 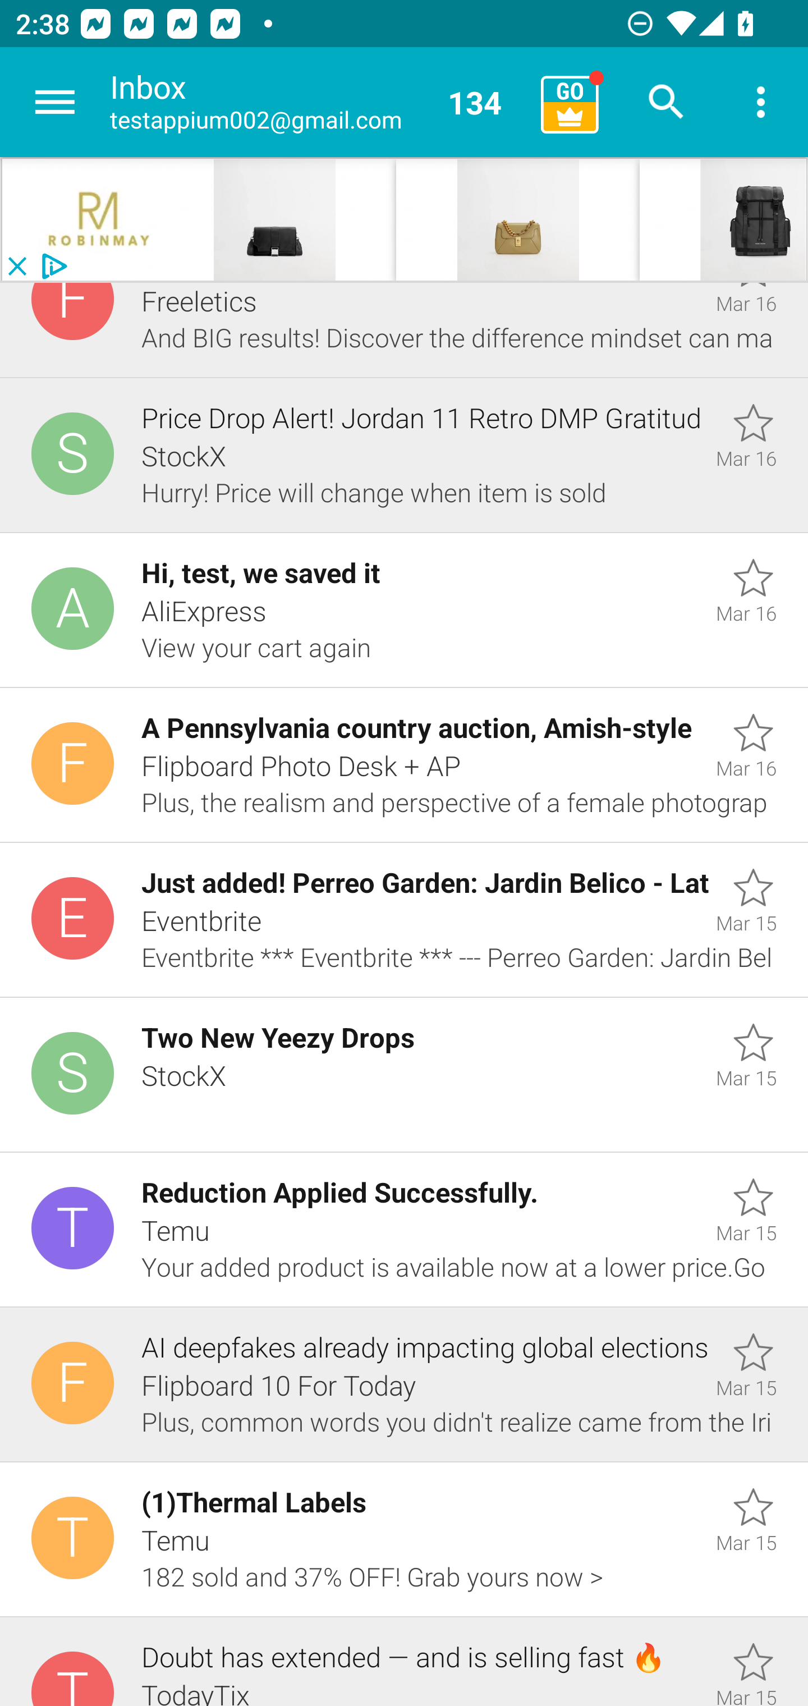 I want to click on privacy_small, so click(x=52, y=267).